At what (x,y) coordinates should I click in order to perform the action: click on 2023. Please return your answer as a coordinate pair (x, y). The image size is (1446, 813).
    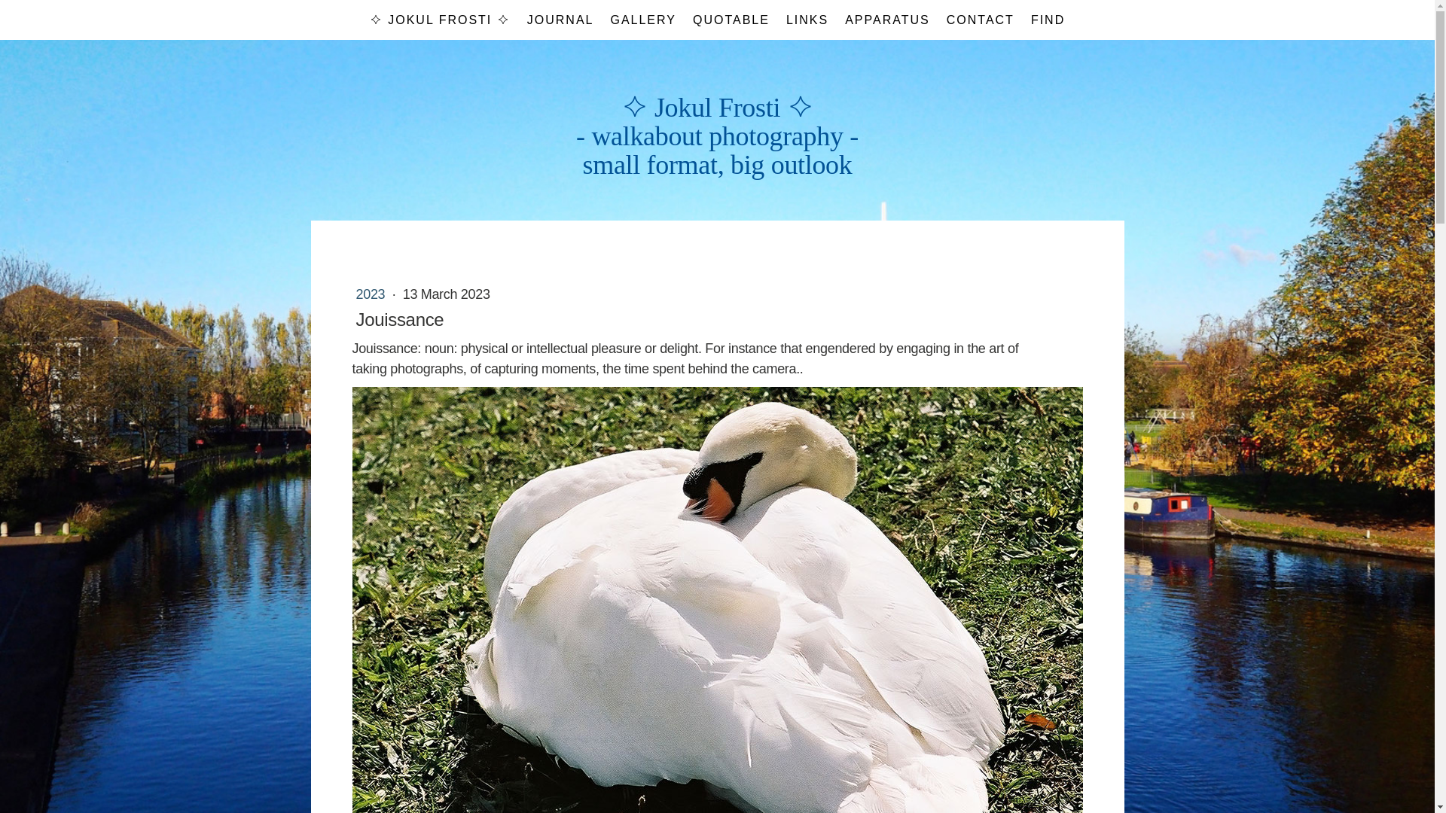
    Looking at the image, I should click on (371, 294).